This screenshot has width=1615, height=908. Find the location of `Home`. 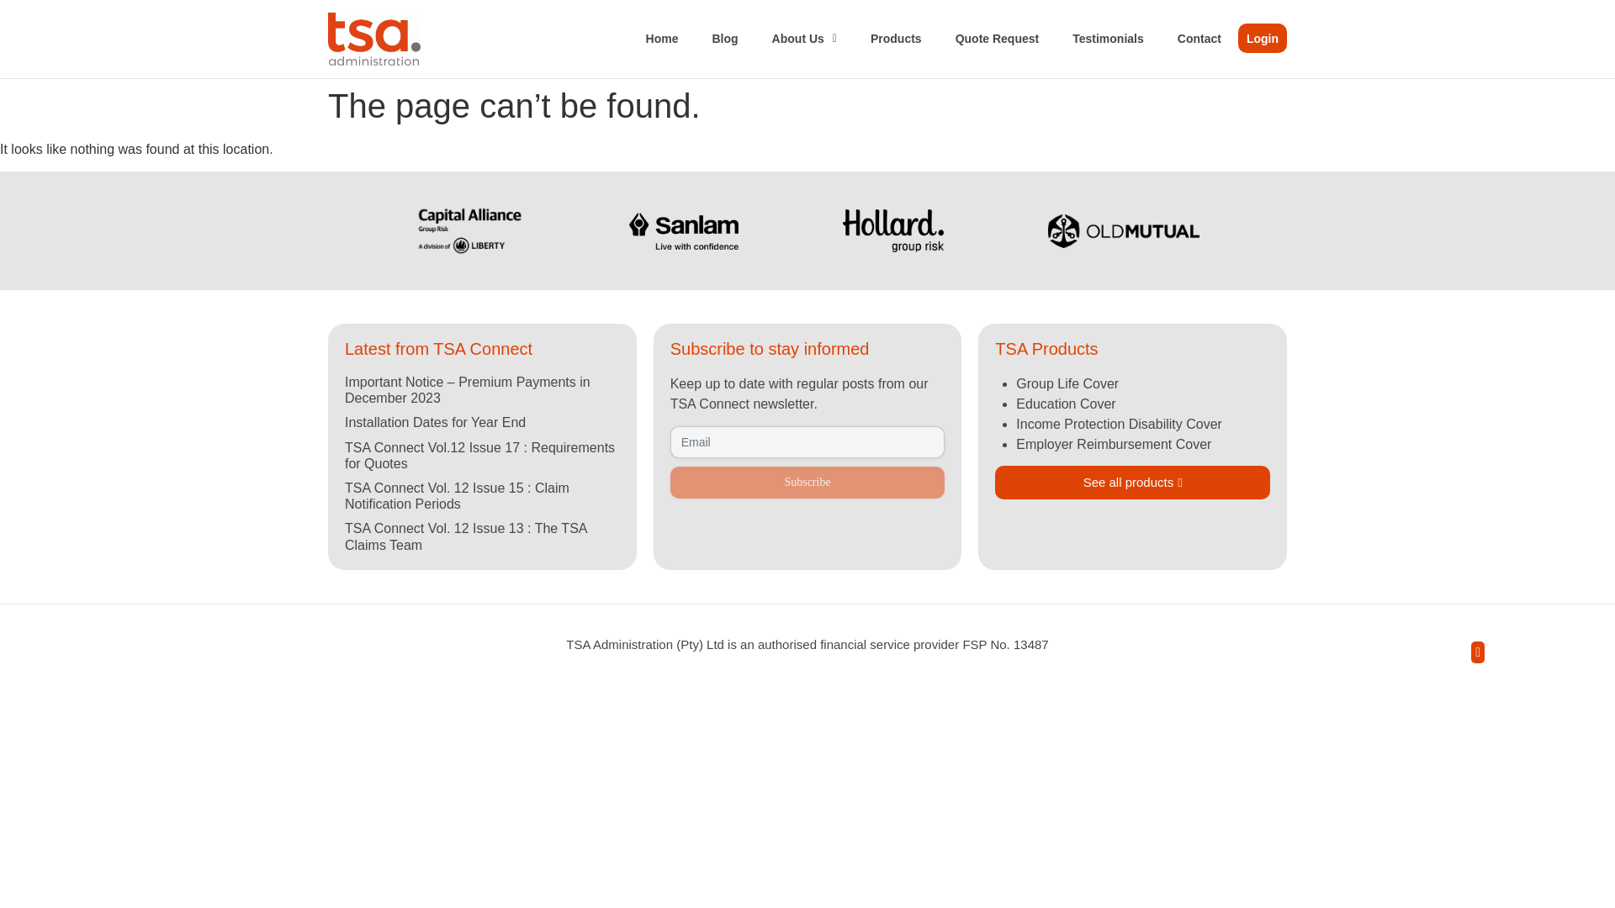

Home is located at coordinates (663, 39).